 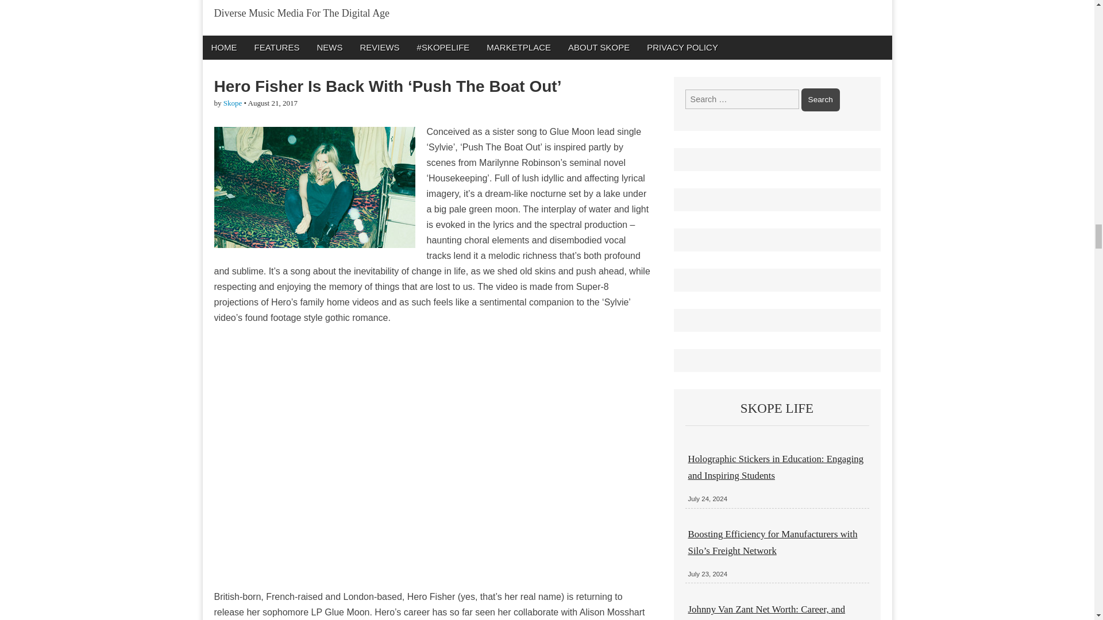 I want to click on FEATURES, so click(x=277, y=47).